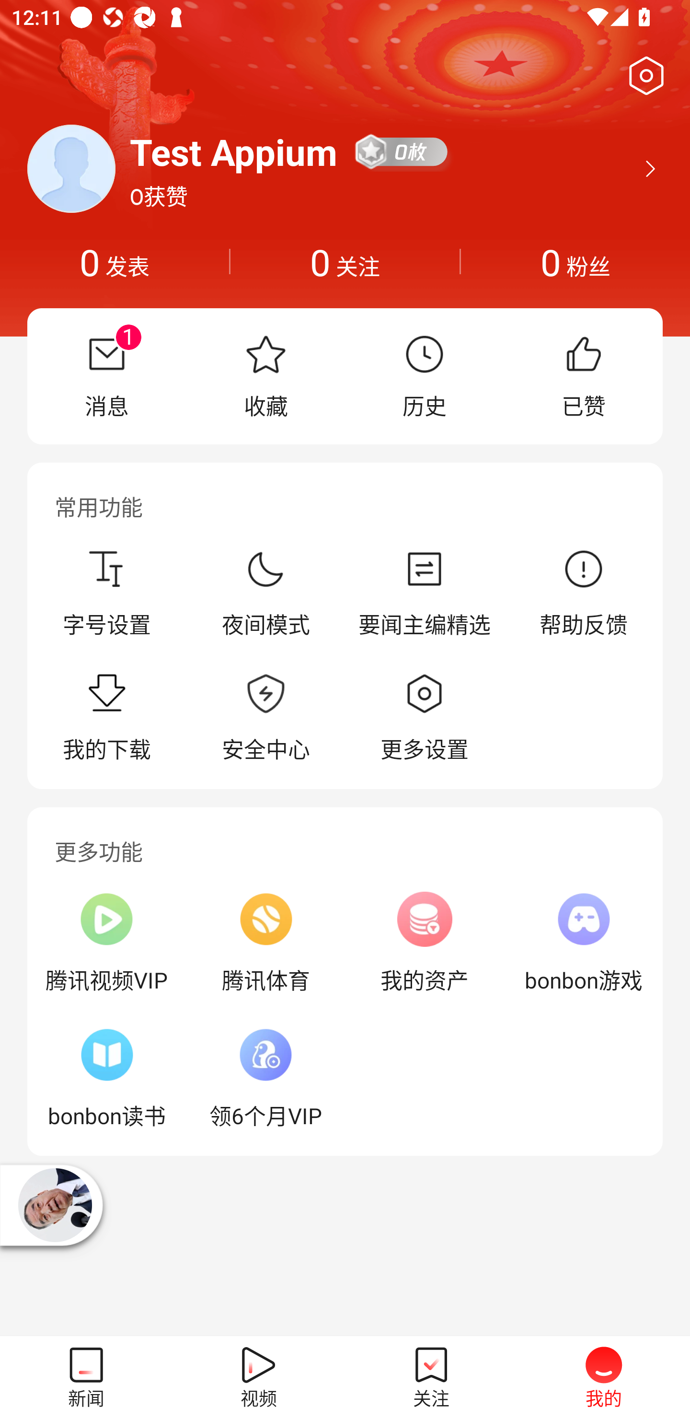 The image size is (690, 1419). I want to click on 领6个月VIP，可点击, so click(265, 1078).